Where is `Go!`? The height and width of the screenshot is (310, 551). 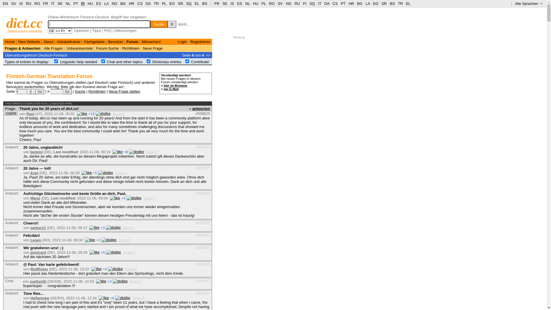 Go! is located at coordinates (40, 92).